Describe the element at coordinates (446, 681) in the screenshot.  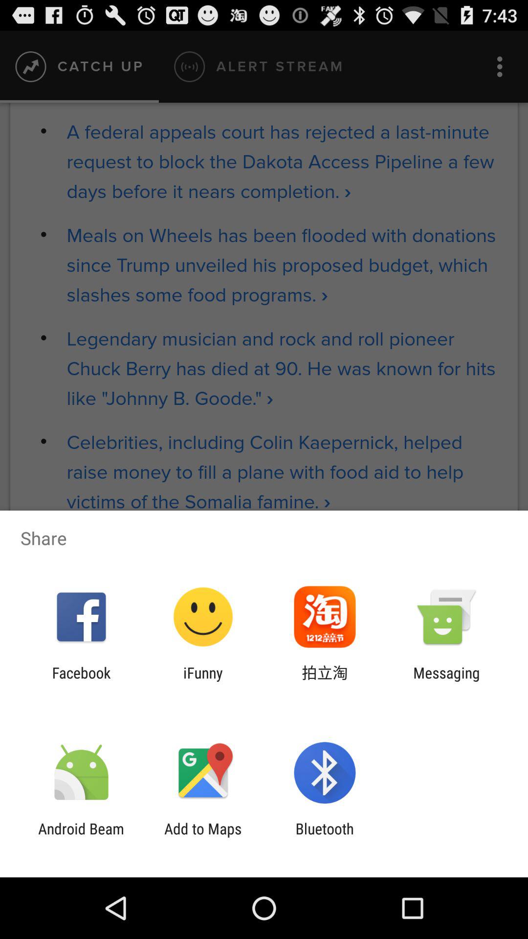
I see `click messaging` at that location.